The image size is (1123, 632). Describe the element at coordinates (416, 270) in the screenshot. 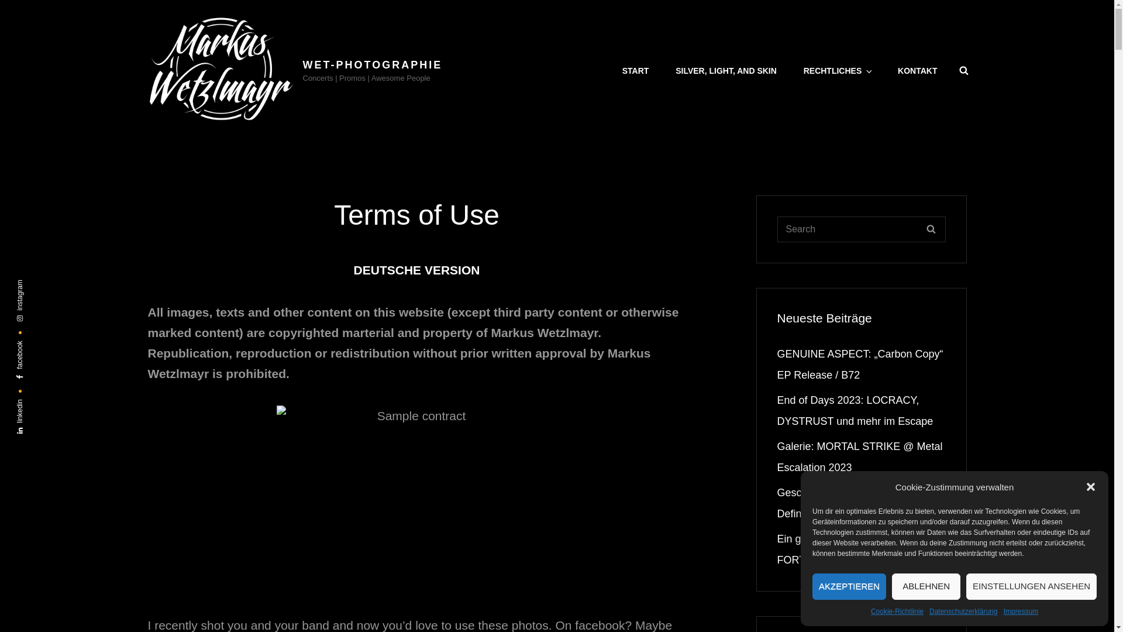

I see `Nutzungsbedingungen` at that location.